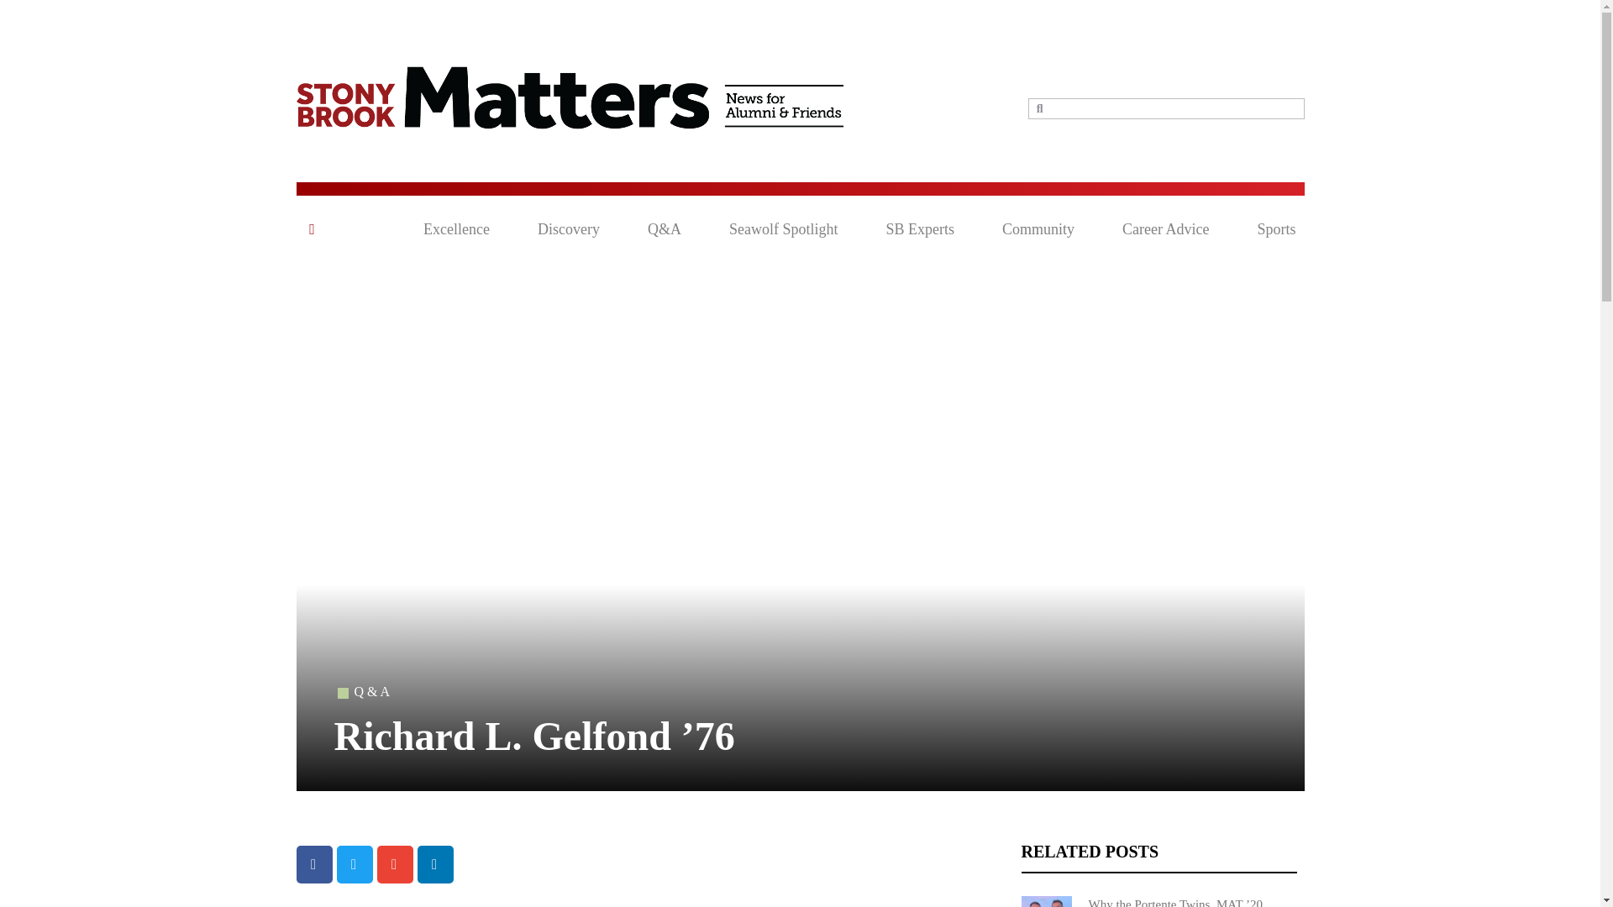 Image resolution: width=1613 pixels, height=907 pixels. Describe the element at coordinates (1038, 229) in the screenshot. I see `Community` at that location.